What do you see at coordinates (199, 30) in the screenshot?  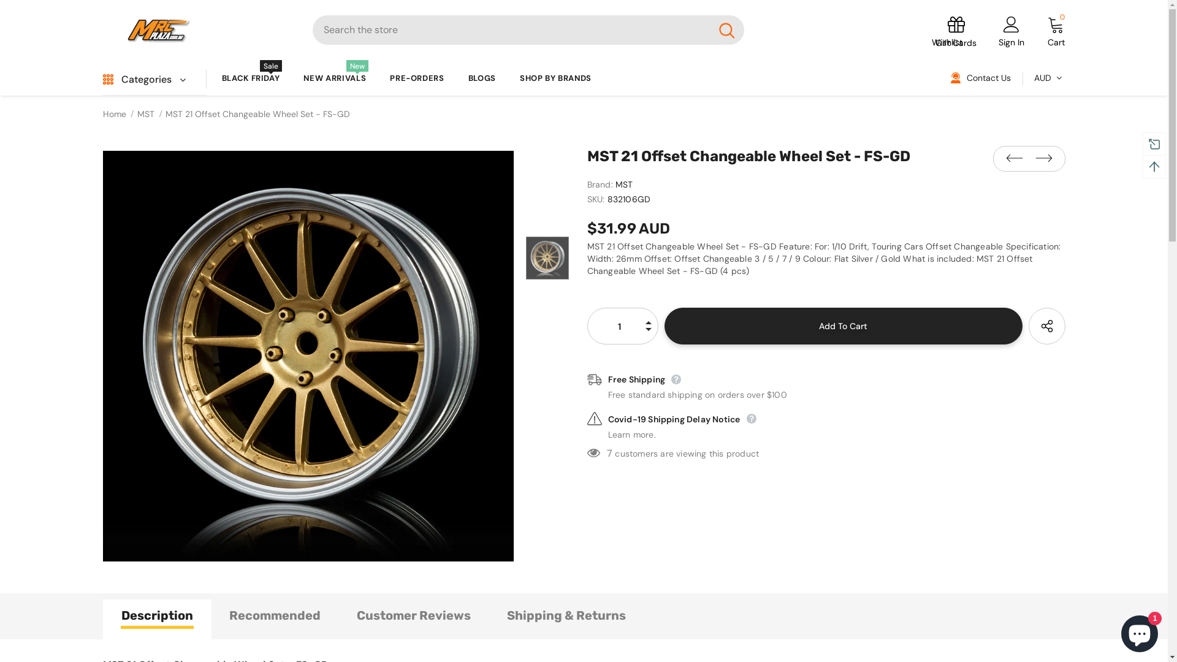 I see `Logo` at bounding box center [199, 30].